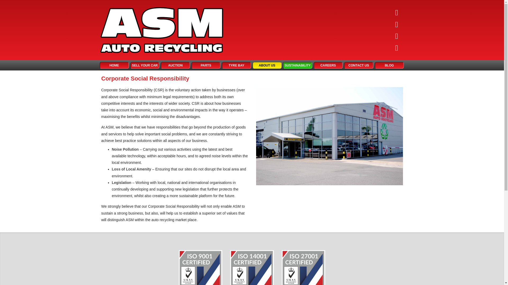  I want to click on SELL YOUR CAR, so click(144, 65).